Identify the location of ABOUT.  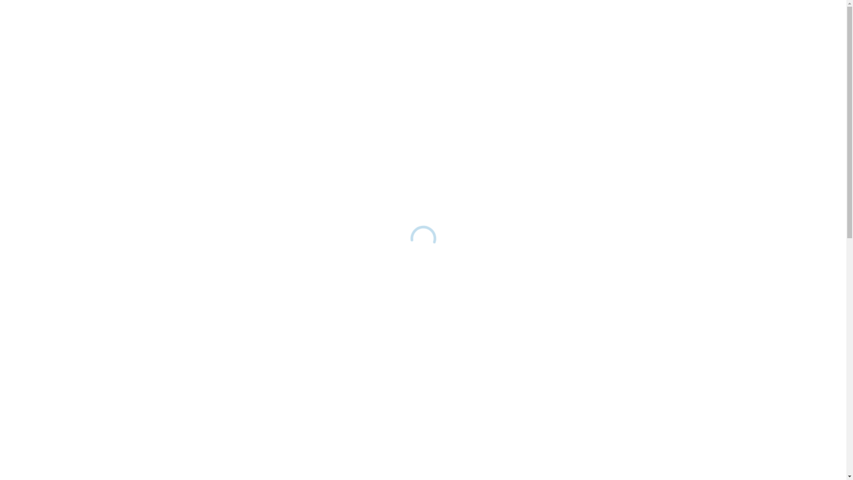
(530, 20).